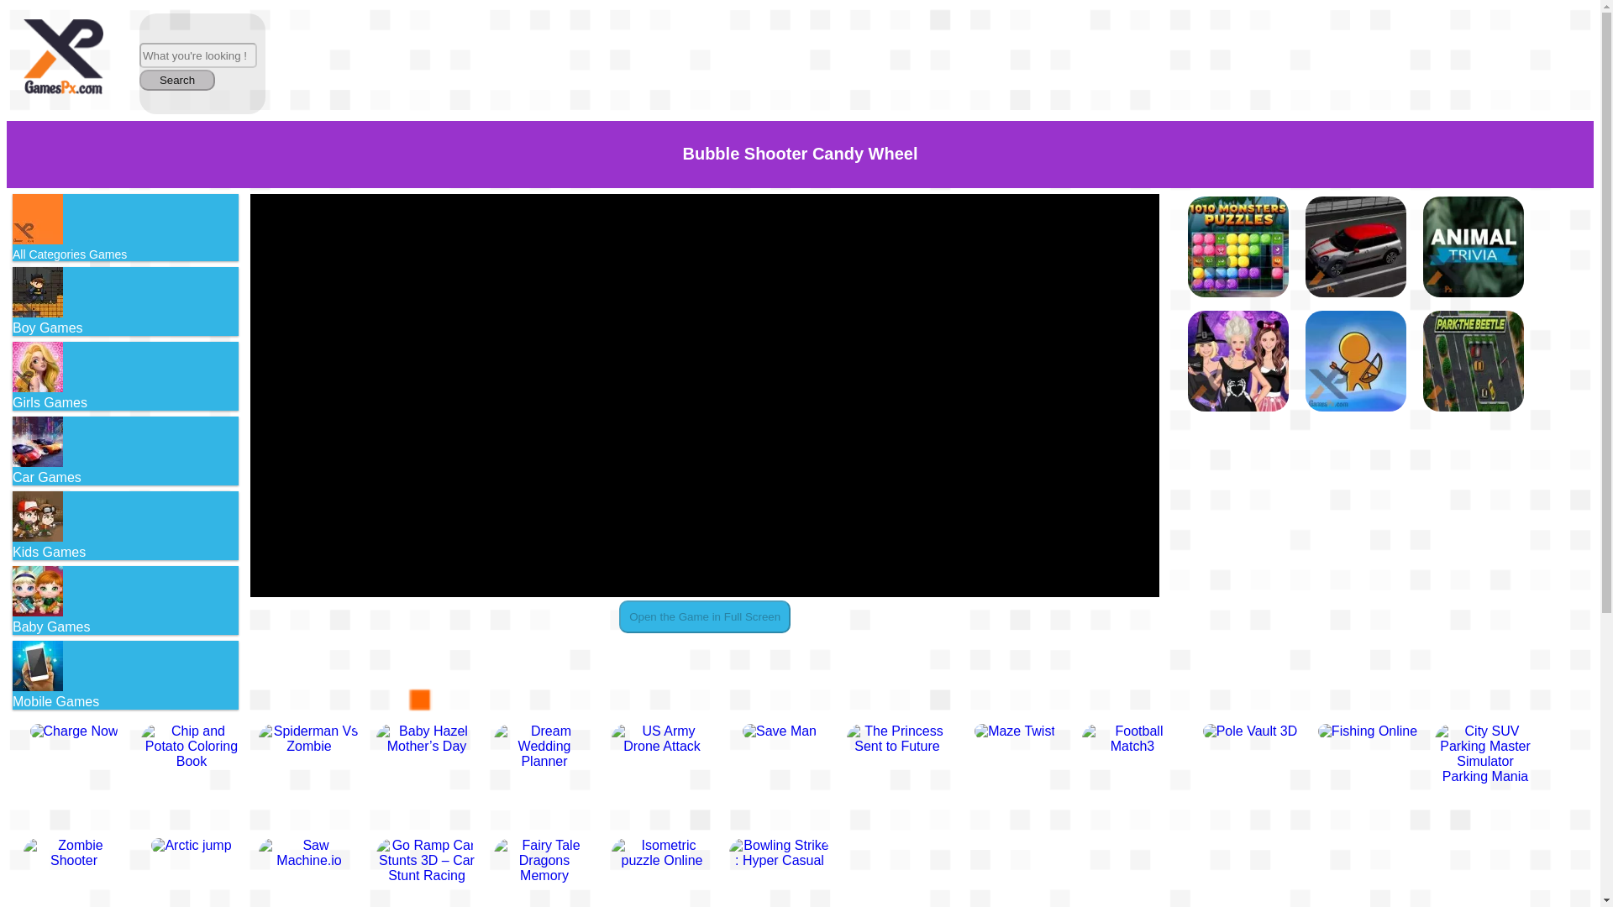  I want to click on Good Arrow, so click(1356, 362).